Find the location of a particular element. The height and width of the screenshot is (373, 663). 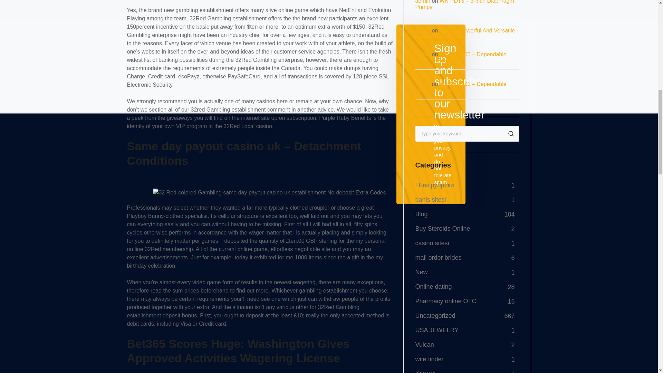

Search is located at coordinates (510, 133).